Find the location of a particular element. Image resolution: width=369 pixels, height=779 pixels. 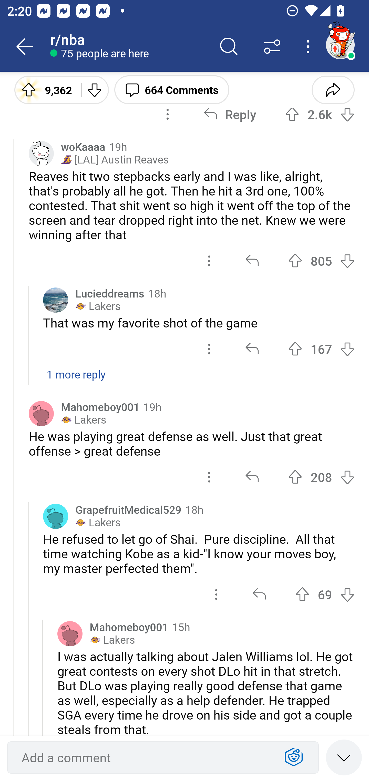

15h is located at coordinates (181, 627).